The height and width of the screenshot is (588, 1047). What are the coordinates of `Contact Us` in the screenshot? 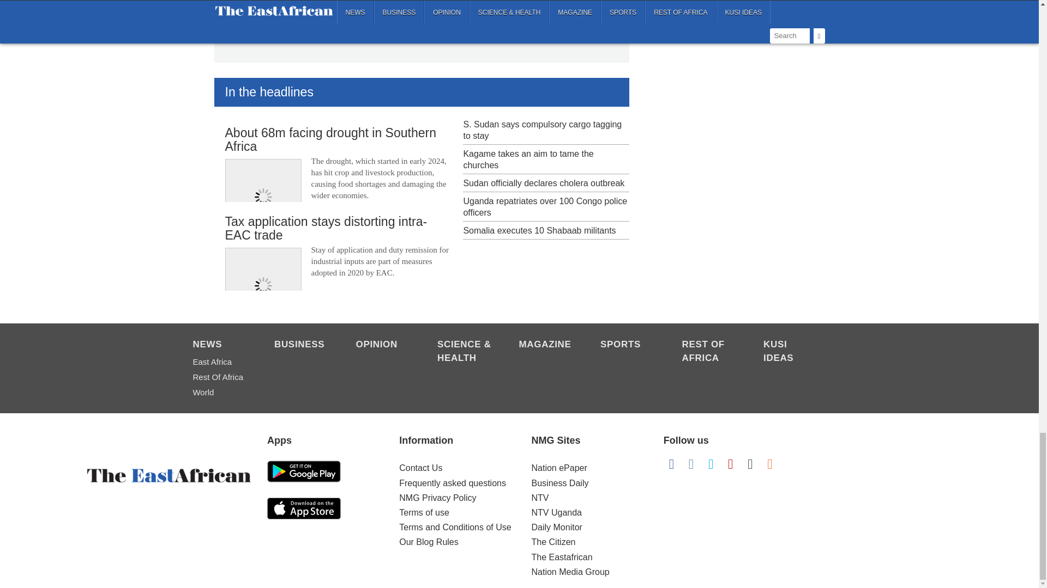 It's located at (420, 468).